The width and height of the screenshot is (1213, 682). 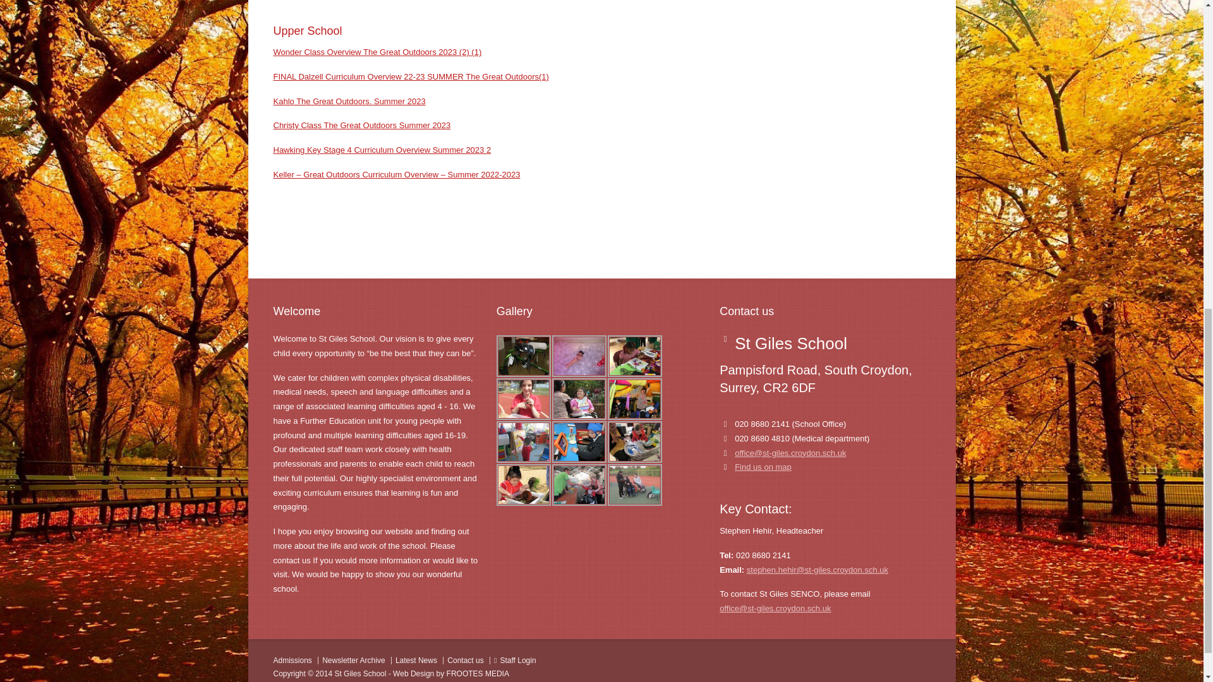 What do you see at coordinates (523, 399) in the screenshot?
I see `CN1` at bounding box center [523, 399].